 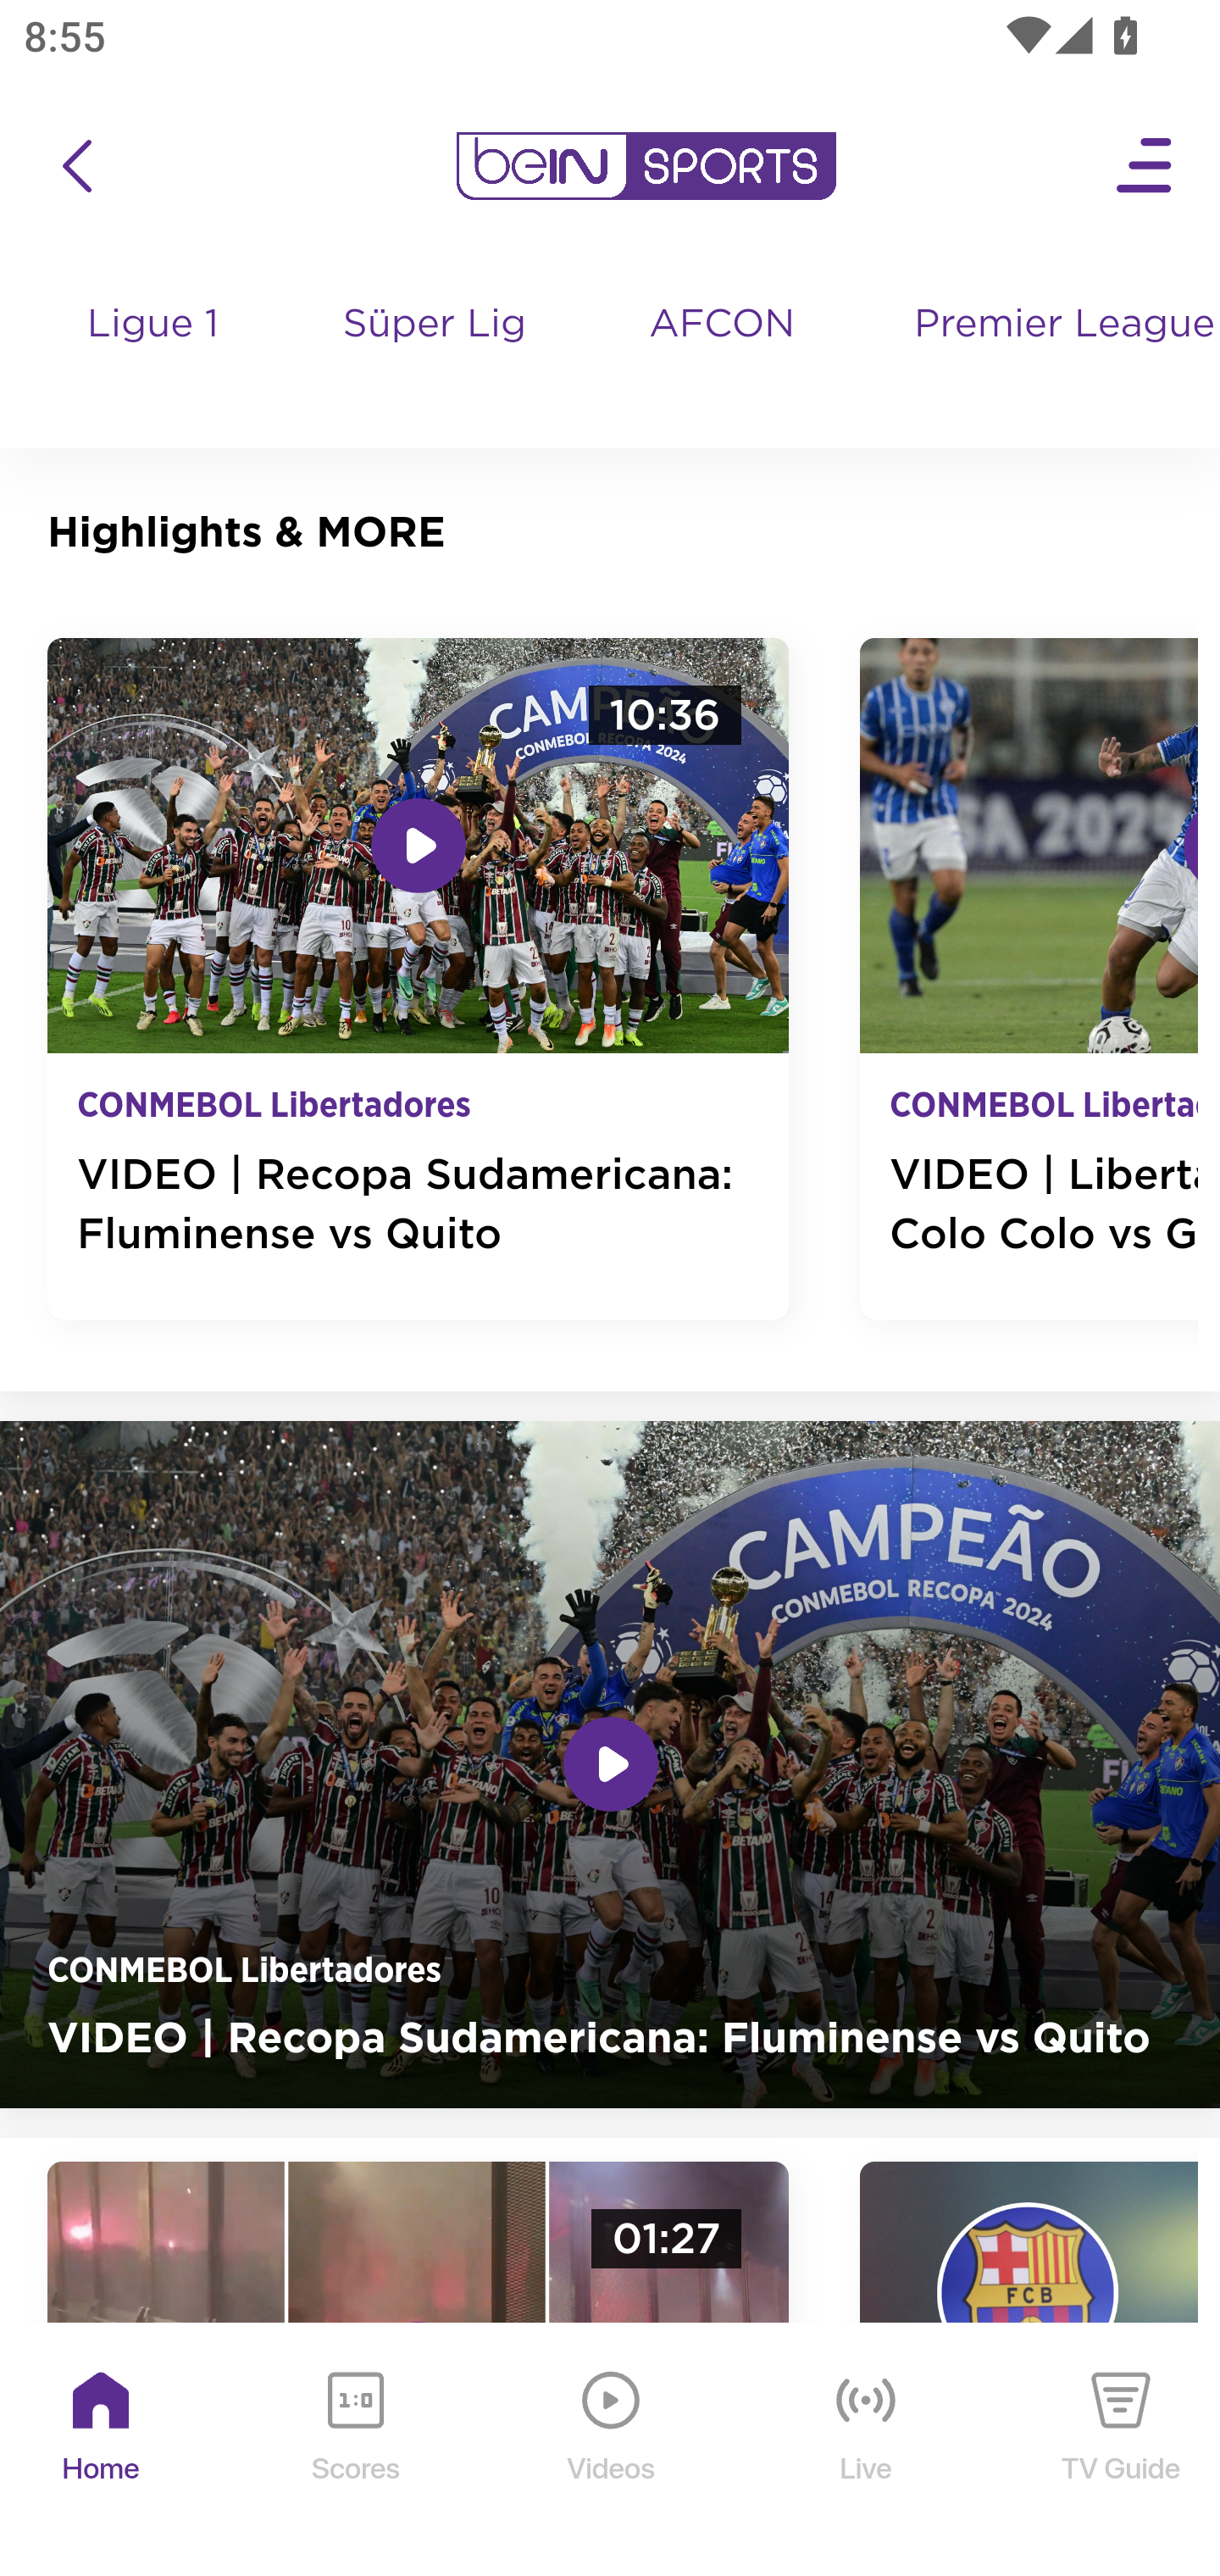 What do you see at coordinates (722, 325) in the screenshot?
I see `AFCON` at bounding box center [722, 325].